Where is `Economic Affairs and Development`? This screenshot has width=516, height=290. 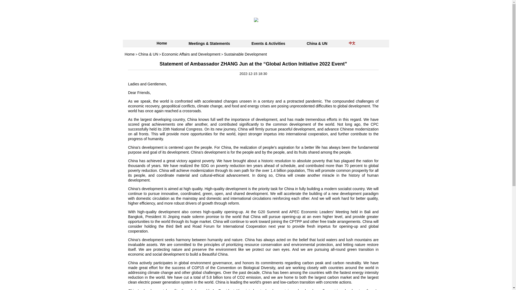
Economic Affairs and Development is located at coordinates (191, 54).